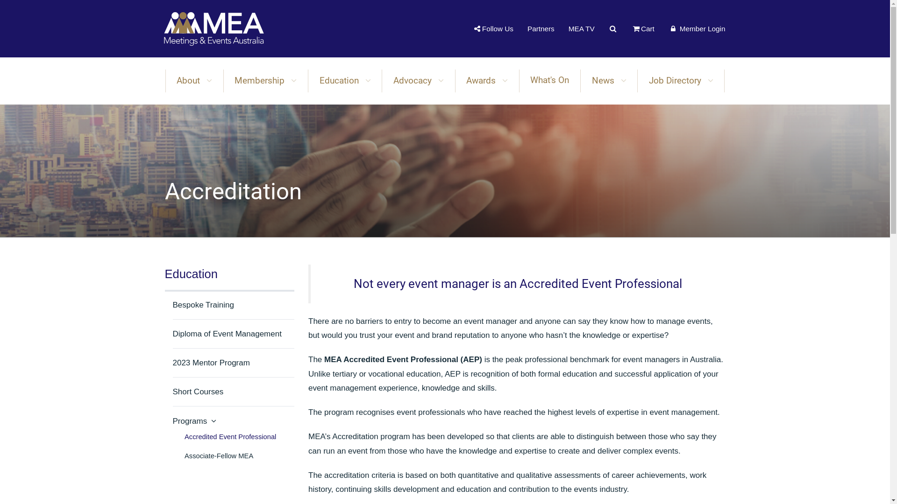 This screenshot has width=897, height=504. I want to click on Membership, so click(266, 81).